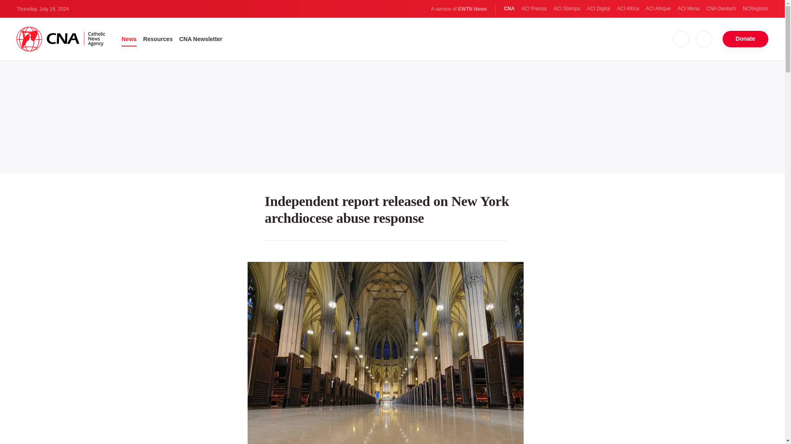 This screenshot has width=791, height=444. Describe the element at coordinates (566, 9) in the screenshot. I see `ACI Stampa` at that location.